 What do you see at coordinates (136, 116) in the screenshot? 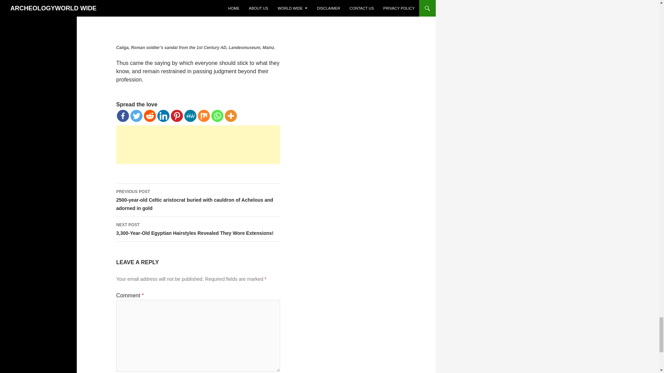
I see `Twitter` at bounding box center [136, 116].